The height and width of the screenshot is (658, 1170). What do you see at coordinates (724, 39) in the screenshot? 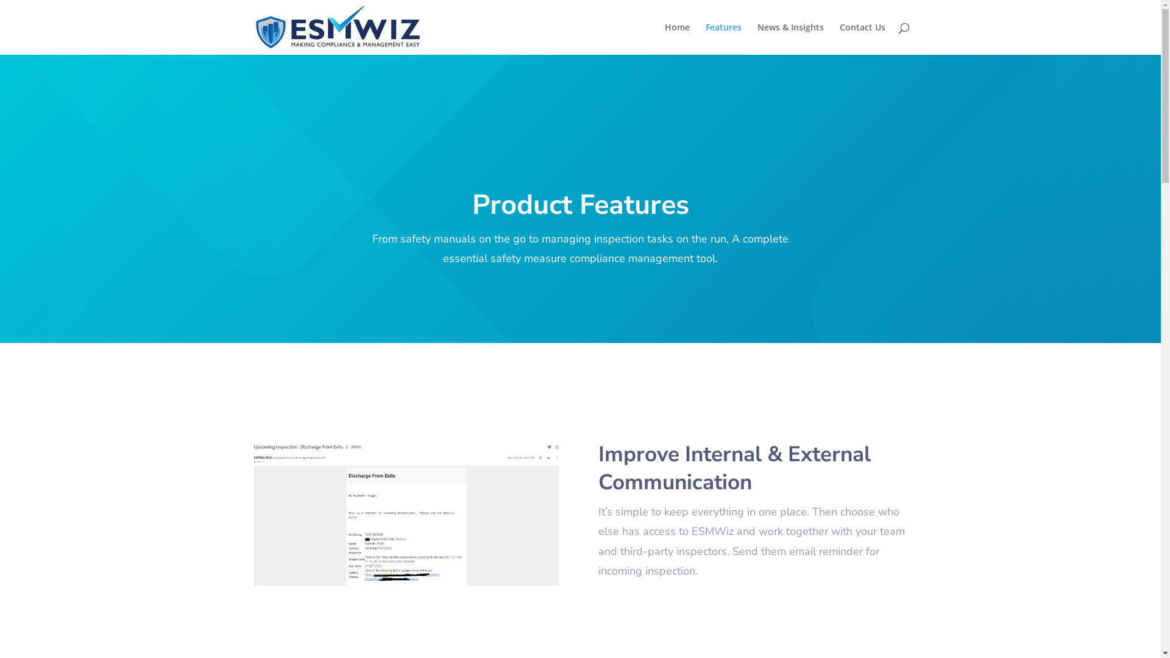
I see `Features` at bounding box center [724, 39].